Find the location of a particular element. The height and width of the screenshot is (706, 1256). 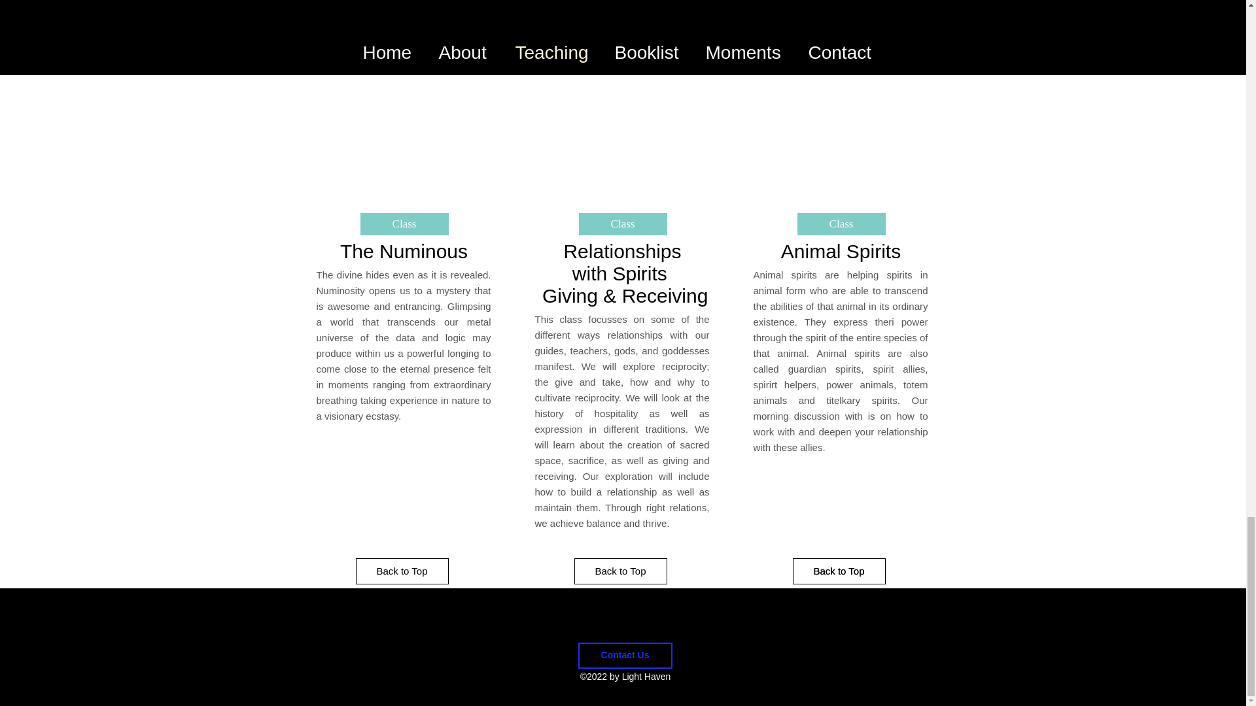

Back to Top is located at coordinates (402, 571).